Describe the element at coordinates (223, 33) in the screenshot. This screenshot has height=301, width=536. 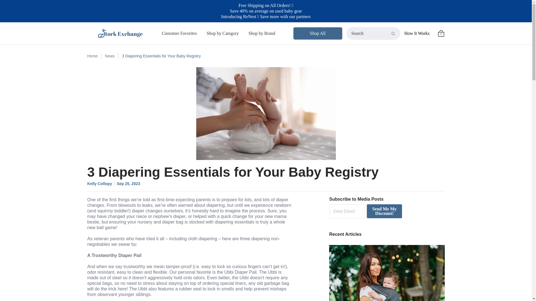
I see `Shop by Category` at that location.